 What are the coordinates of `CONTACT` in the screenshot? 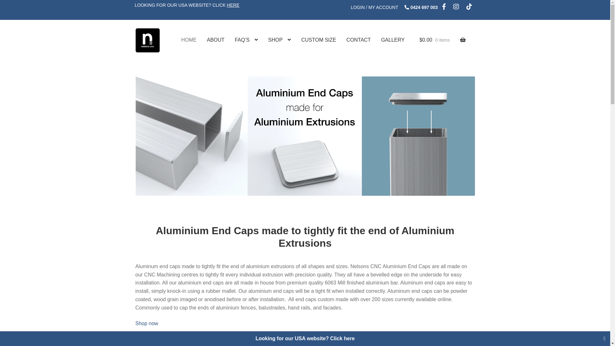 It's located at (359, 40).